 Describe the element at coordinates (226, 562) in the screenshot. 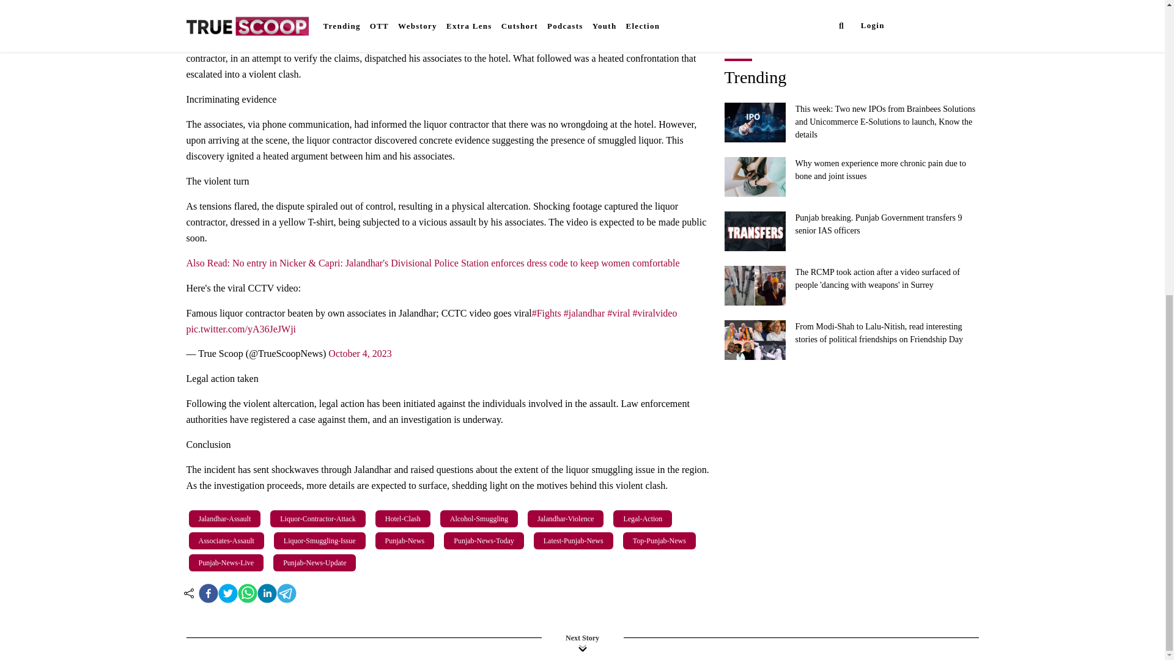

I see `Punjab-News-Live` at that location.